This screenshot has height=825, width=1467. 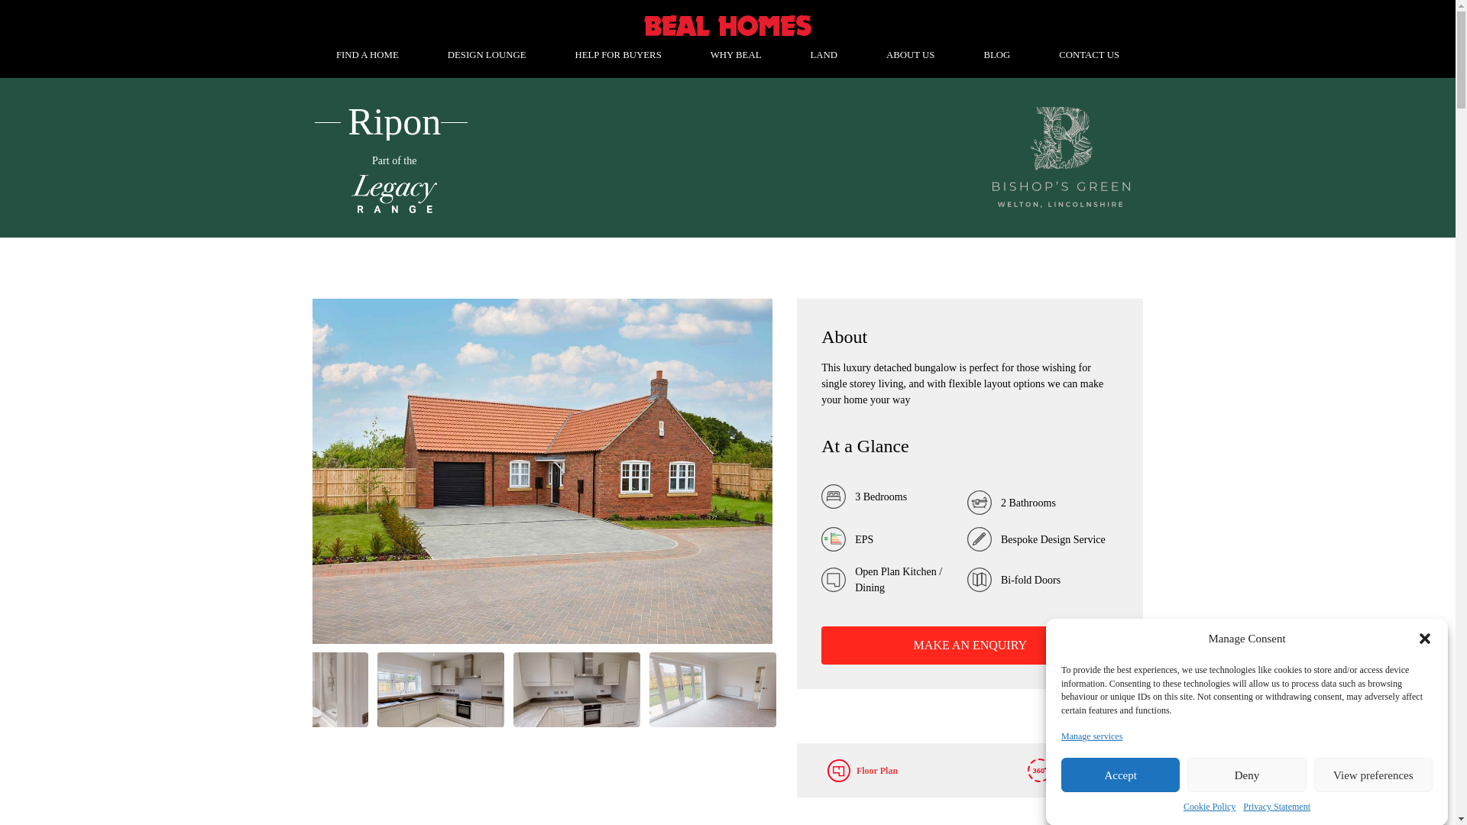 What do you see at coordinates (1120, 791) in the screenshot?
I see `Accept` at bounding box center [1120, 791].